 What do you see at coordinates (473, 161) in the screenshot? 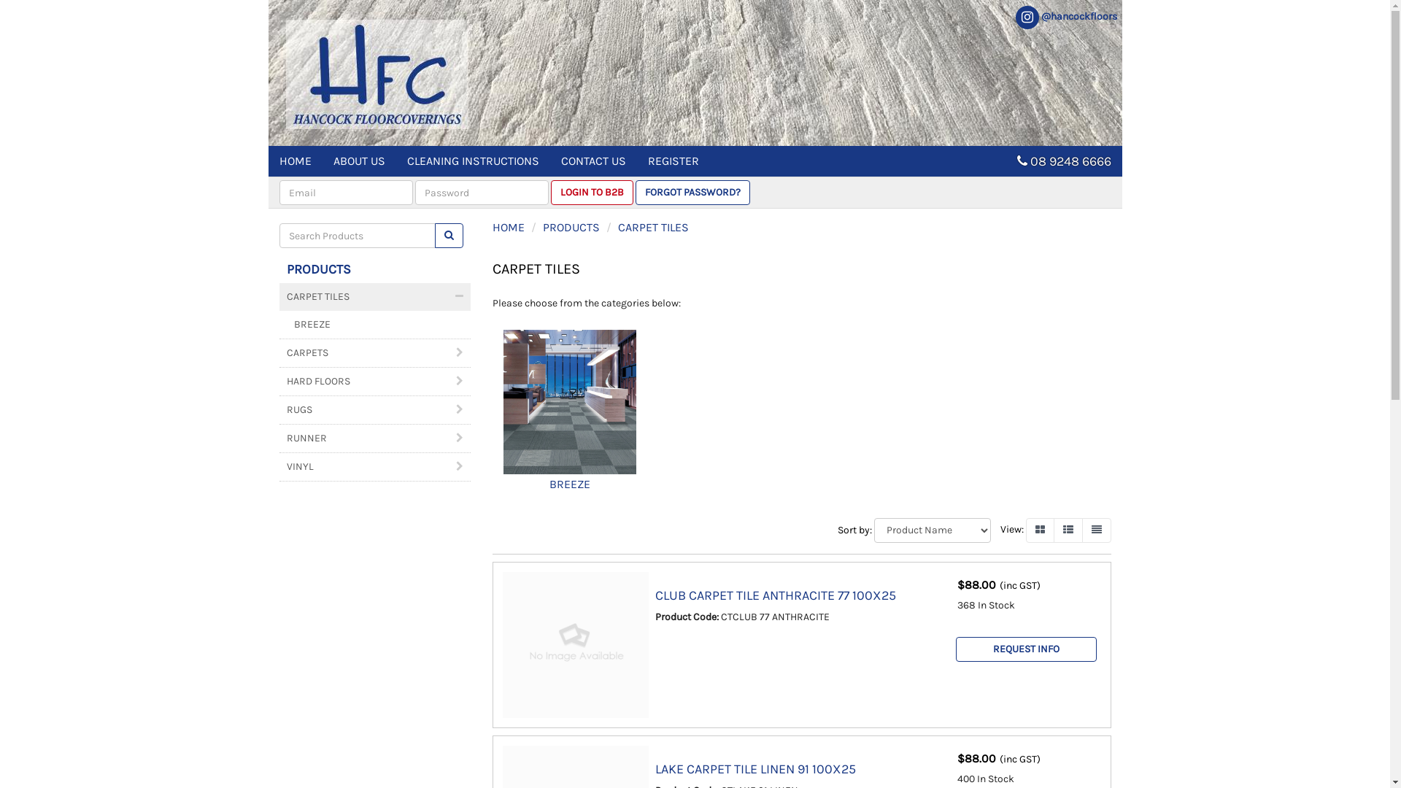
I see `CLEANING INSTRUCTIONS` at bounding box center [473, 161].